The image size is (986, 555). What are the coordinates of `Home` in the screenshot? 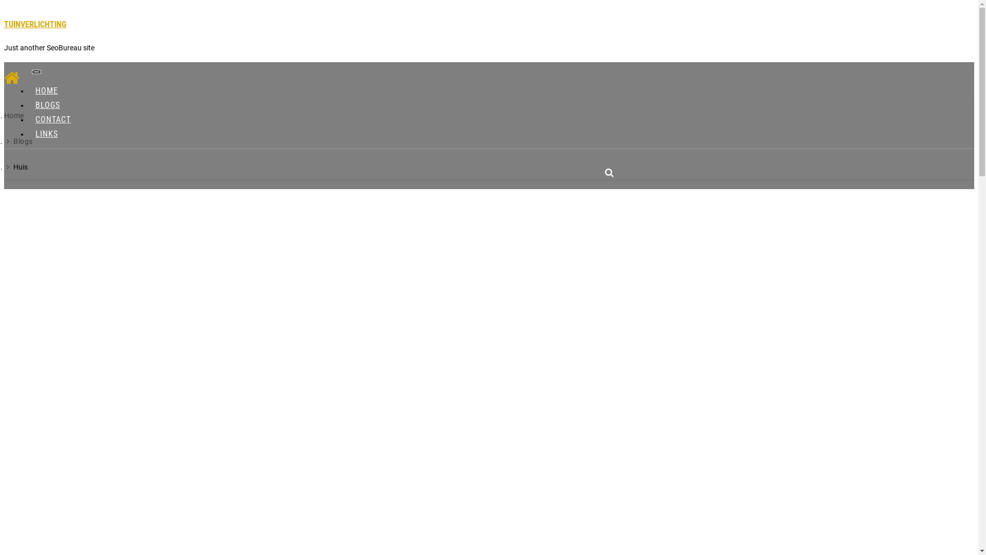 It's located at (14, 116).